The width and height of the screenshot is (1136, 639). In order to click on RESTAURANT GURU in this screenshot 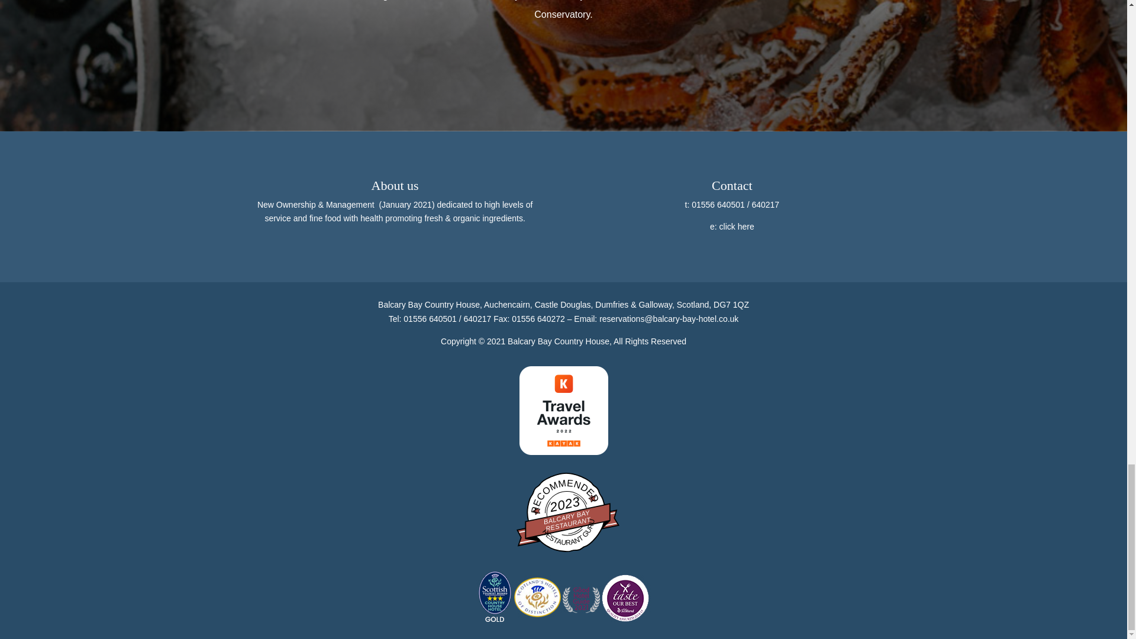, I will do `click(566, 517)`.